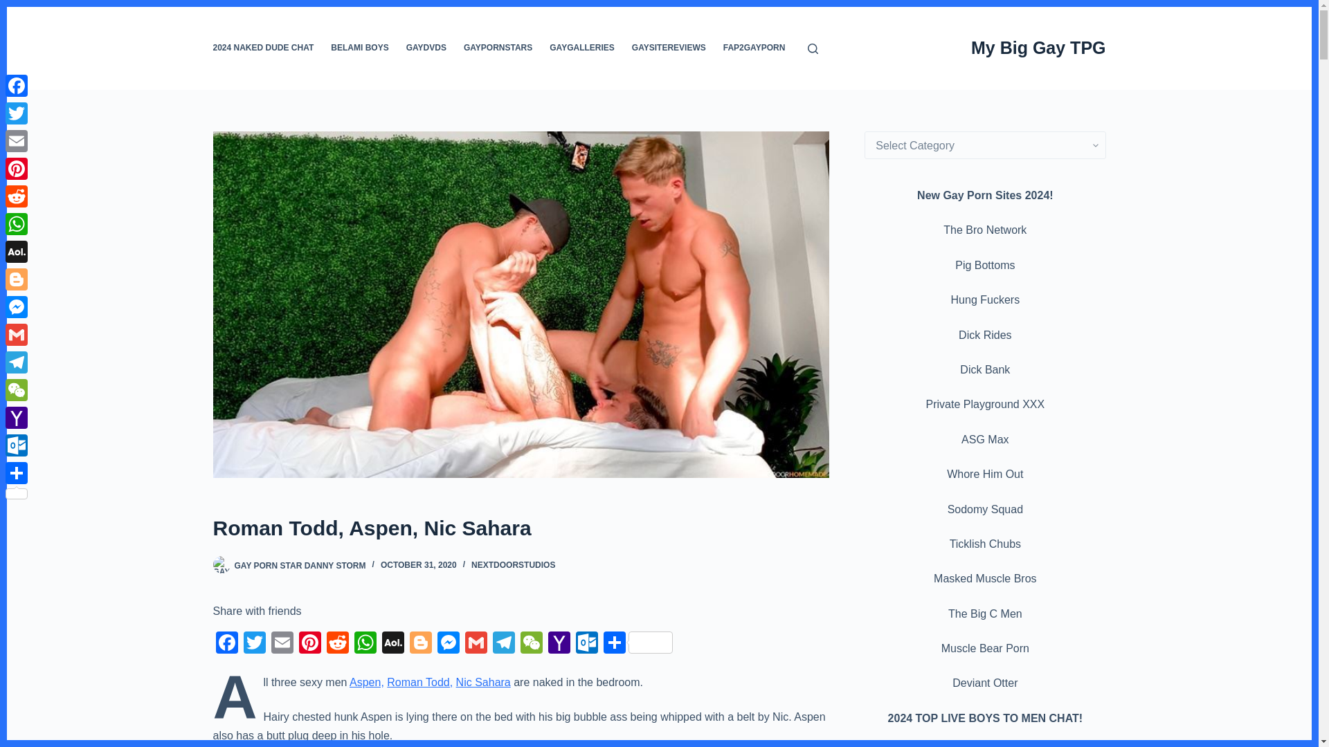  I want to click on Reddit, so click(338, 644).